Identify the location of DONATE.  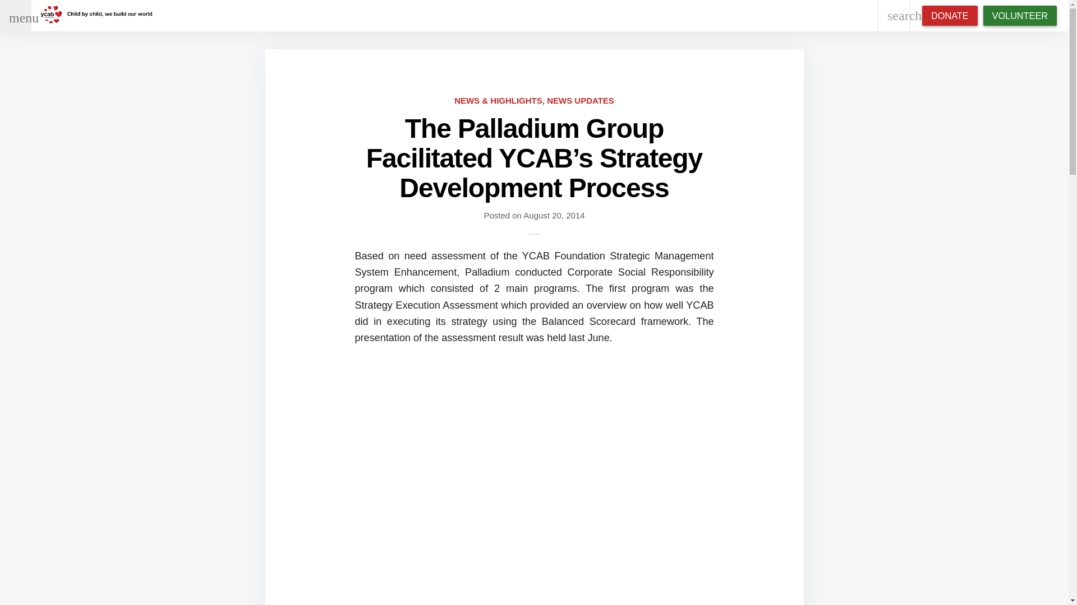
(950, 16).